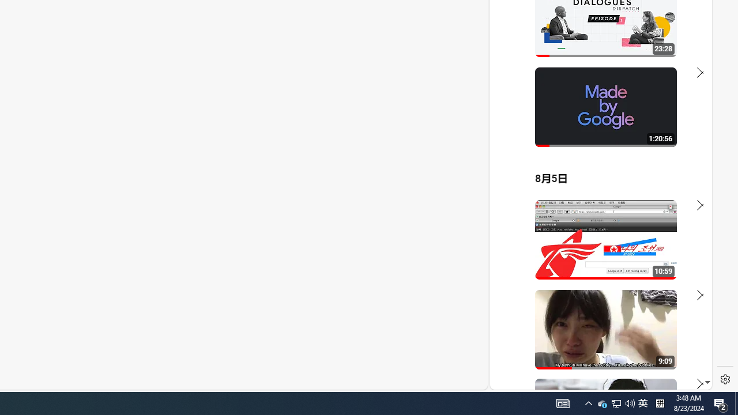 The image size is (738, 415). What do you see at coordinates (596, 351) in the screenshot?
I see `you` at bounding box center [596, 351].